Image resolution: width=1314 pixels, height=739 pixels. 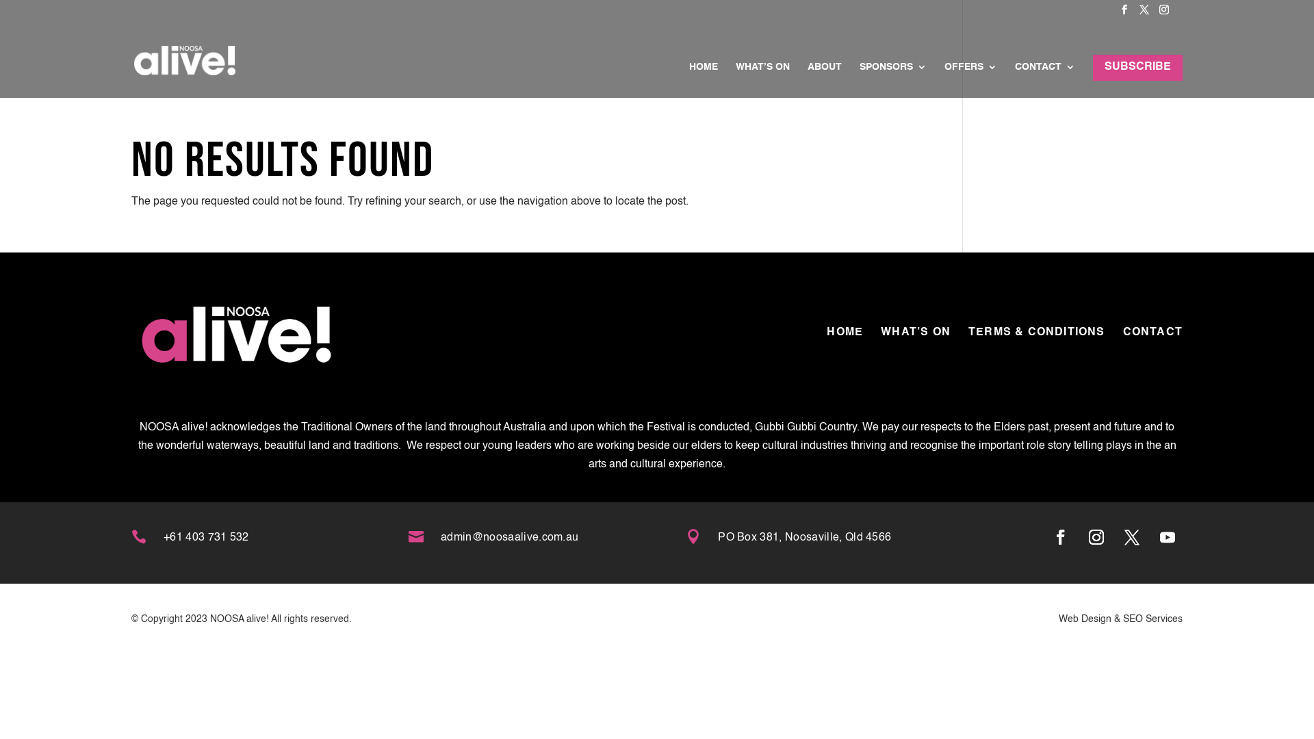 I want to click on SPONSORS, so click(x=893, y=75).